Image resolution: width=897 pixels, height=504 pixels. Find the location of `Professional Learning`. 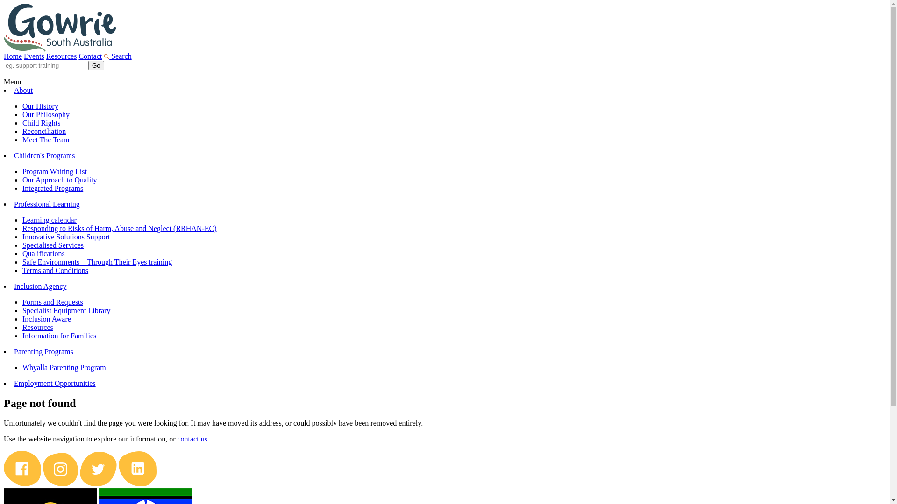

Professional Learning is located at coordinates (47, 204).